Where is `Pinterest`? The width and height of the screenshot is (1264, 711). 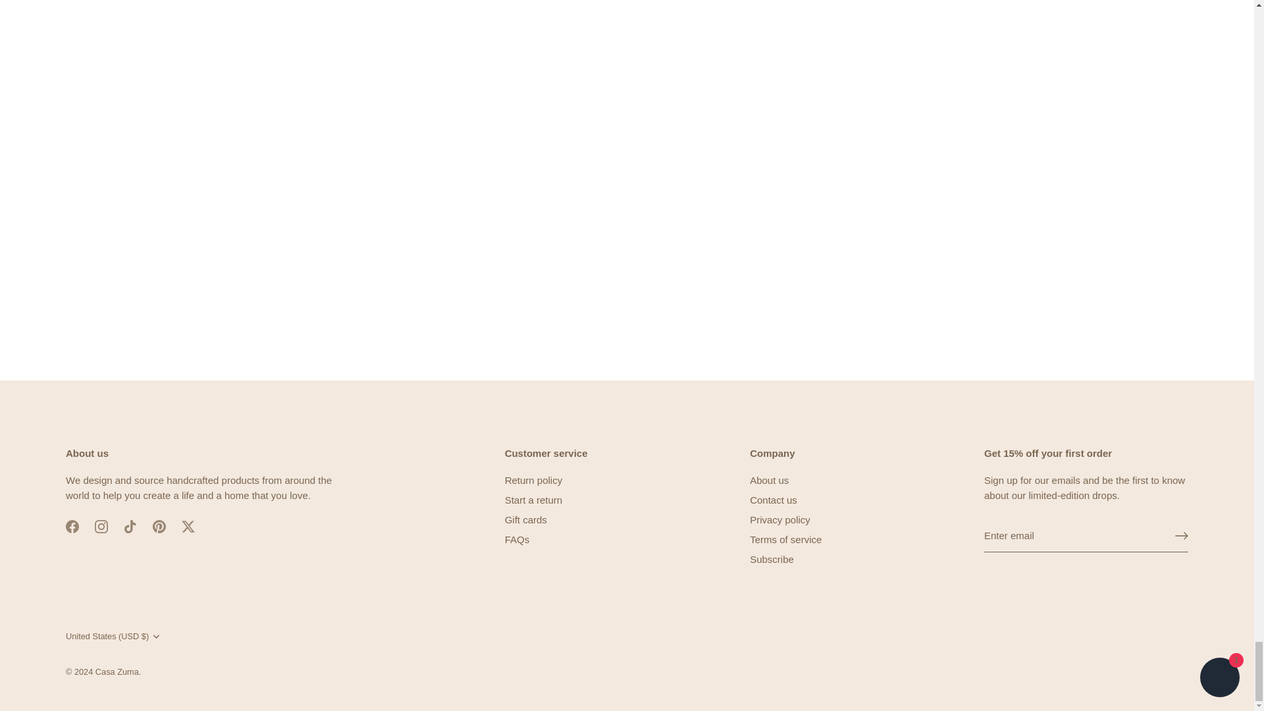
Pinterest is located at coordinates (159, 527).